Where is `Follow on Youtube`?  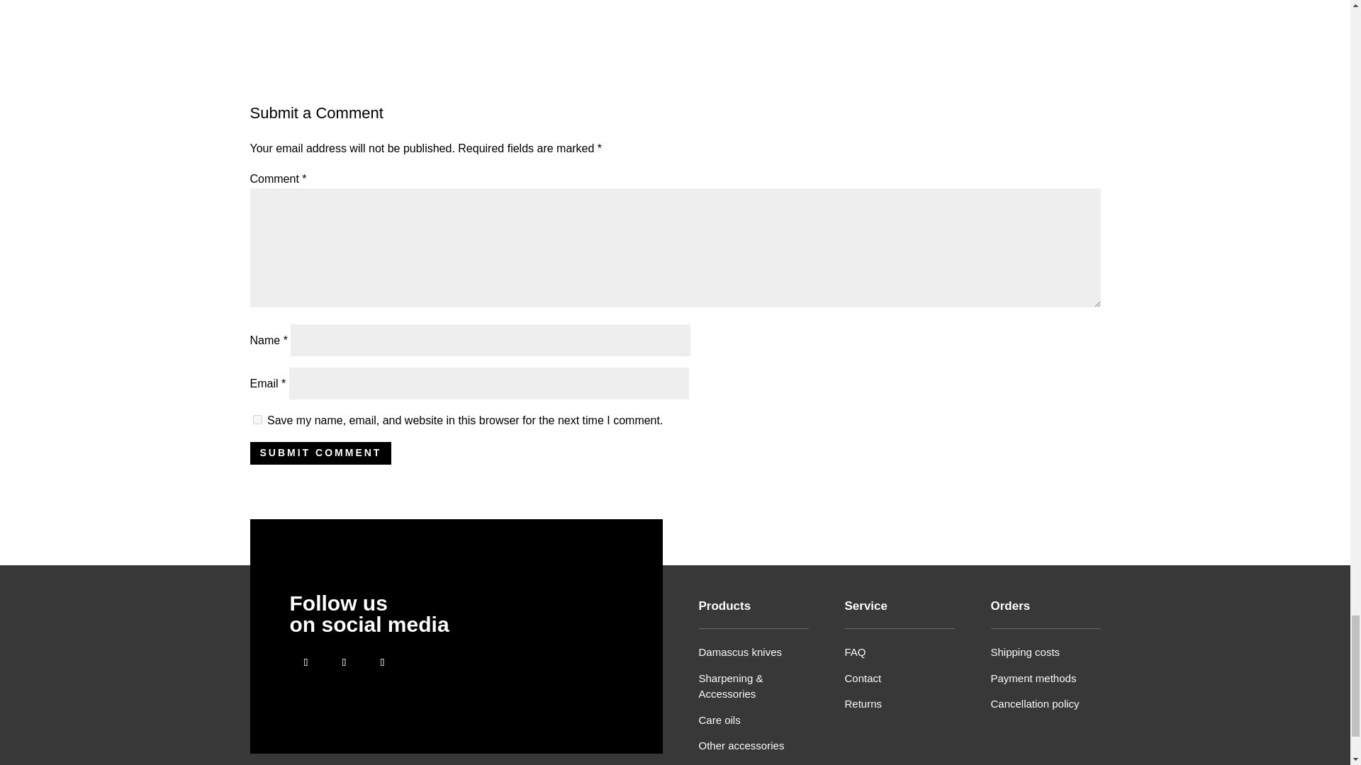
Follow on Youtube is located at coordinates (382, 662).